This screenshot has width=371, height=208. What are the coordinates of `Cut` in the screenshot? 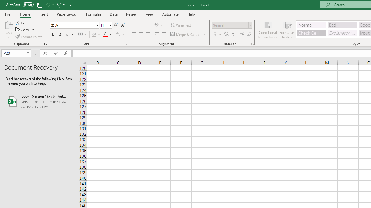 It's located at (21, 23).